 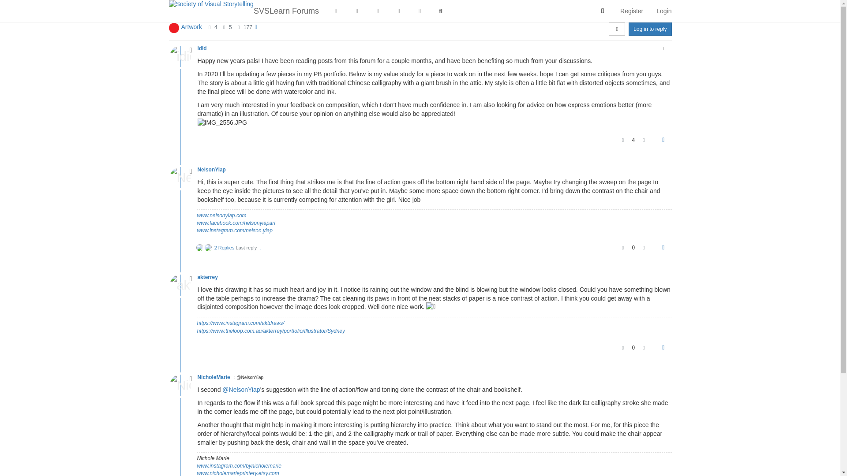 I want to click on Groups, so click(x=420, y=11).